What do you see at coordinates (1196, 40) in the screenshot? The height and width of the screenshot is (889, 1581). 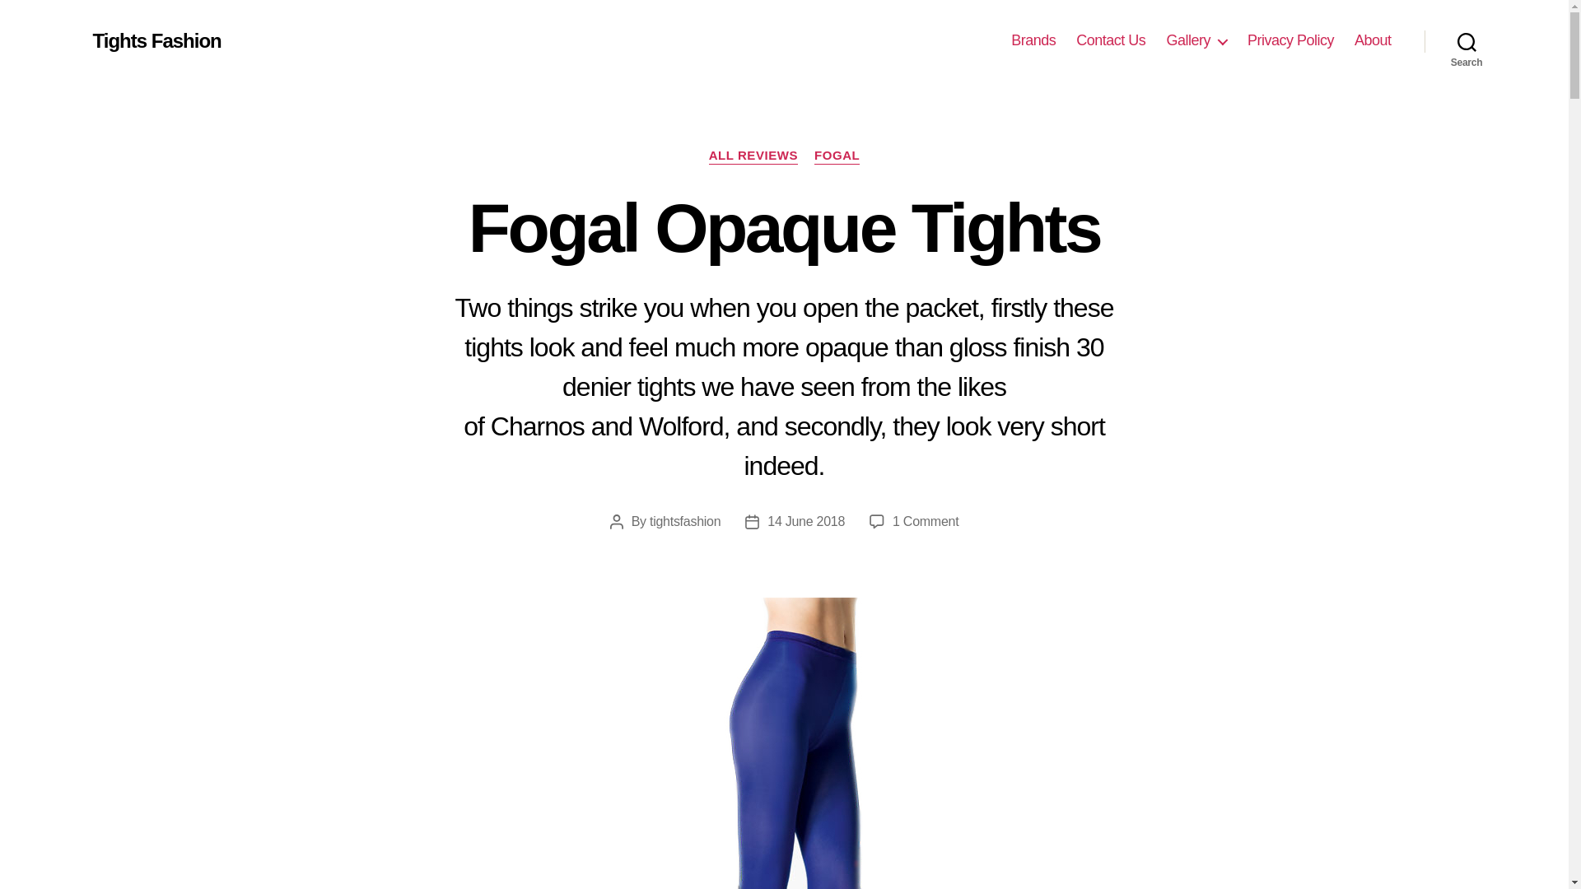 I see `Gallery` at bounding box center [1196, 40].